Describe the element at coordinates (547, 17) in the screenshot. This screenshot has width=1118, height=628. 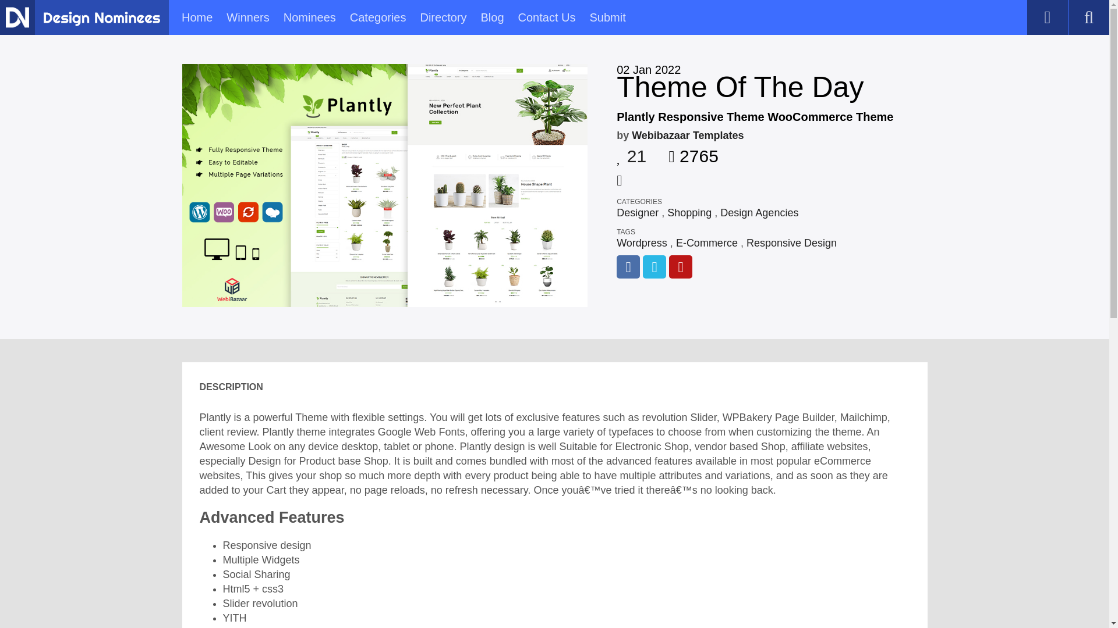
I see `Contact Us` at that location.